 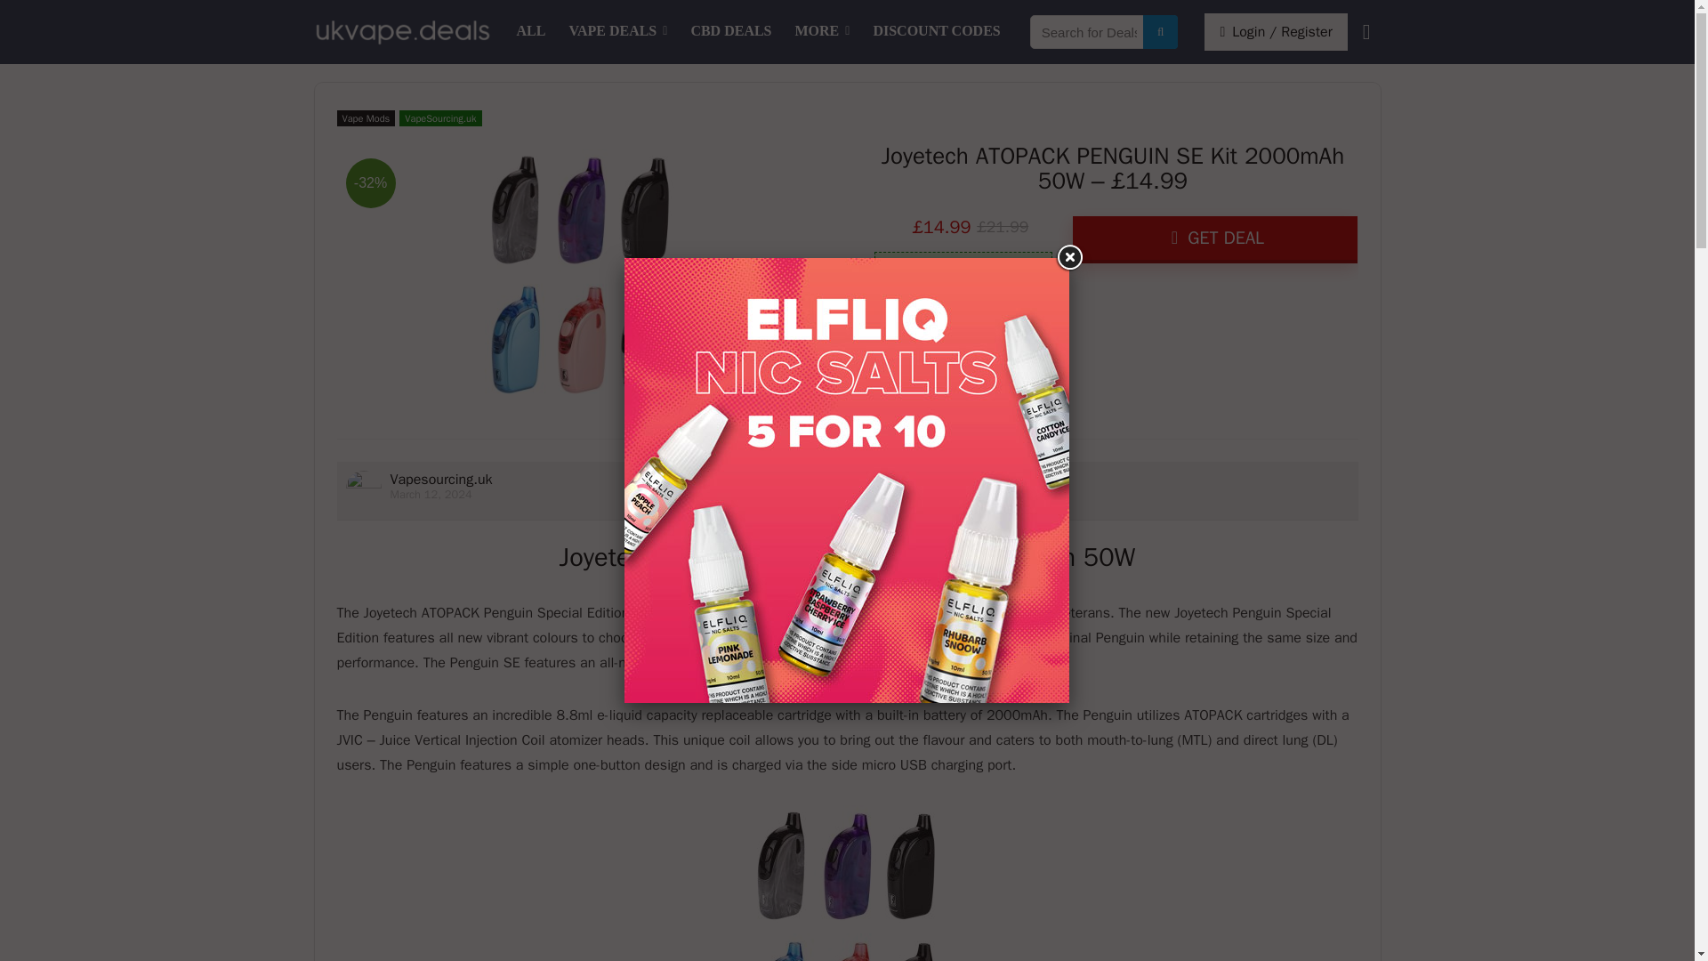 What do you see at coordinates (1215, 239) in the screenshot?
I see `GET DEAL` at bounding box center [1215, 239].